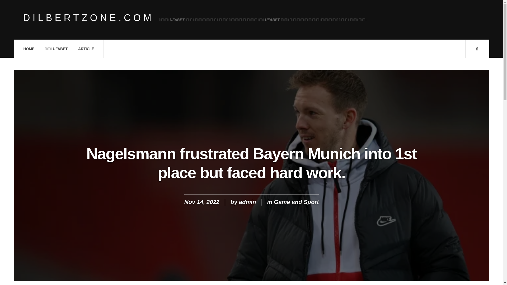  I want to click on HOME, so click(29, 49).